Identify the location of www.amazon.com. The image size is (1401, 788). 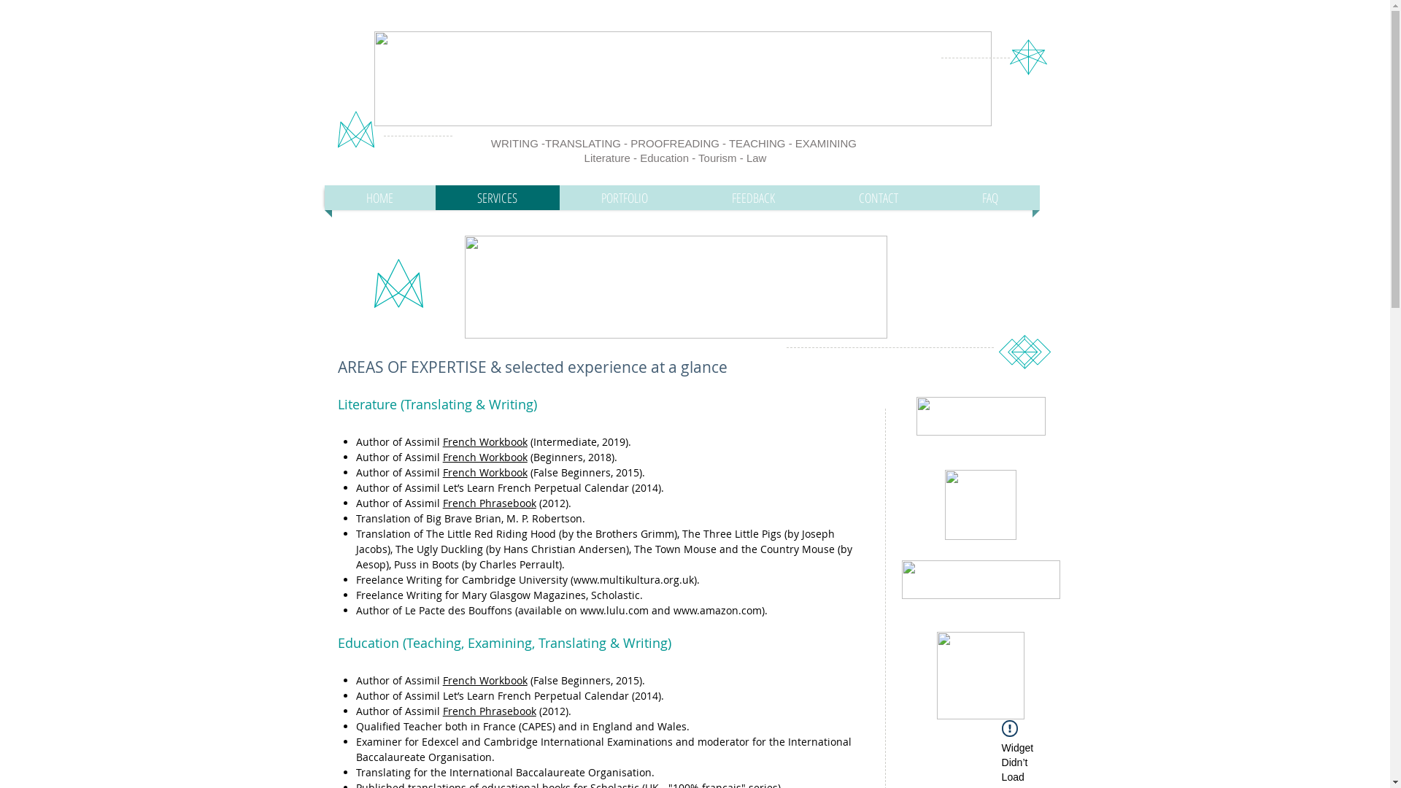
(718, 610).